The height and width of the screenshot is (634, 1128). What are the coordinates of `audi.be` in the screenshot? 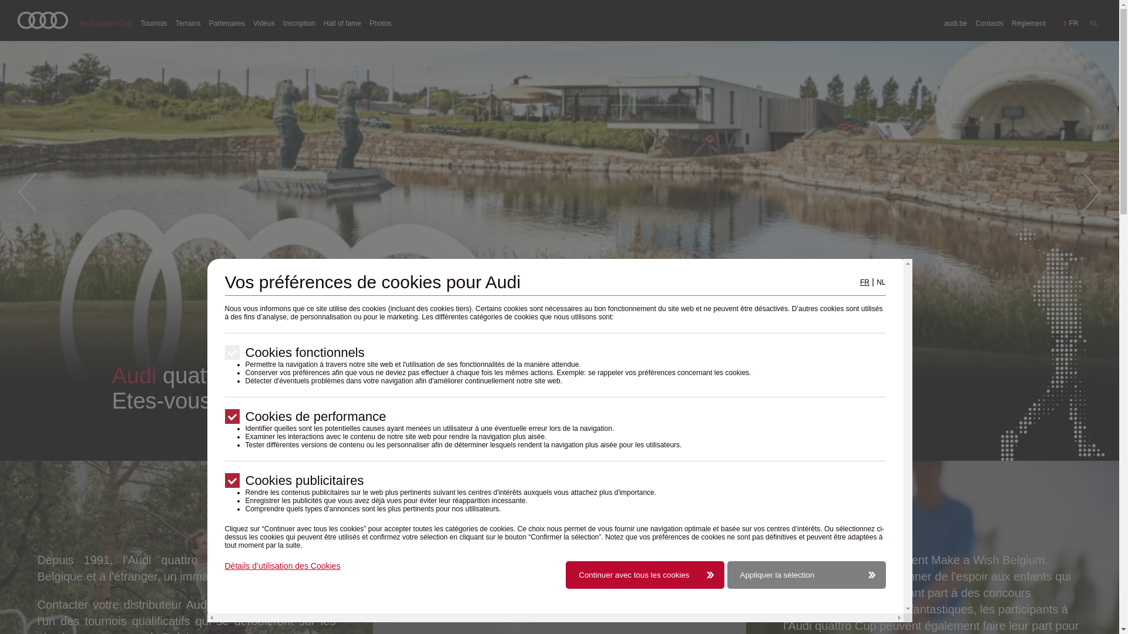 It's located at (955, 23).